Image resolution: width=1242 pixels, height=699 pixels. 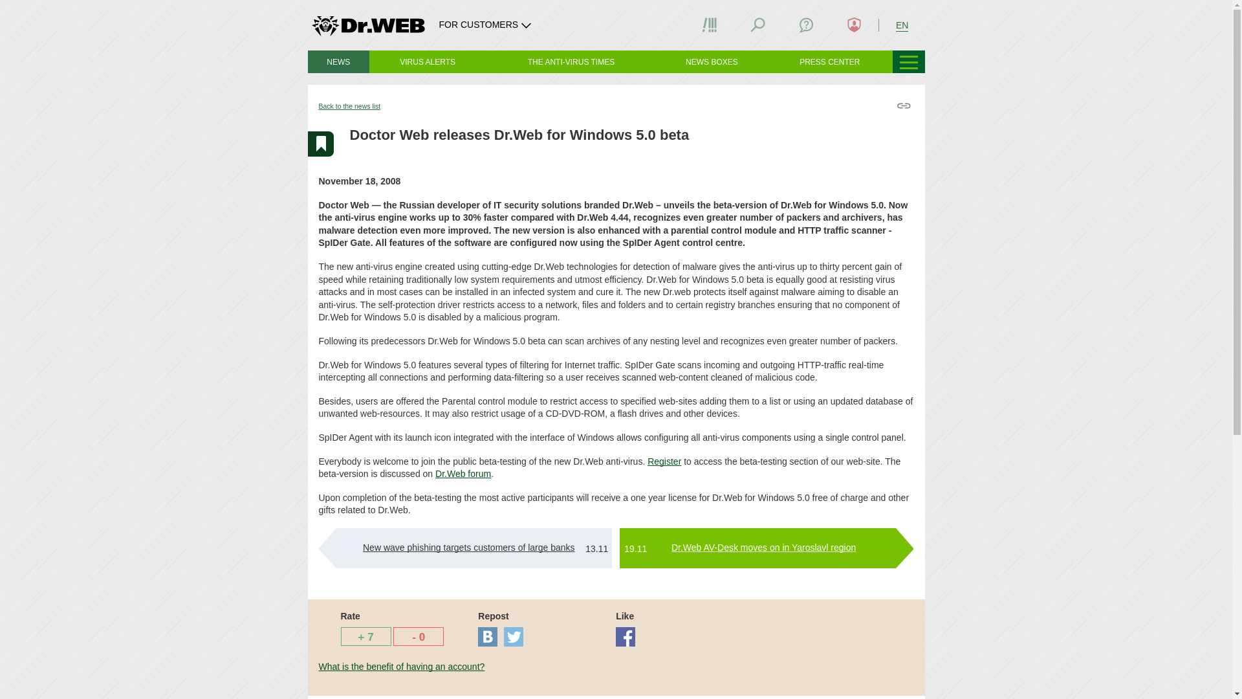 What do you see at coordinates (763, 548) in the screenshot?
I see `Dr.Web AV-Desk moves on in Yaroslavl region` at bounding box center [763, 548].